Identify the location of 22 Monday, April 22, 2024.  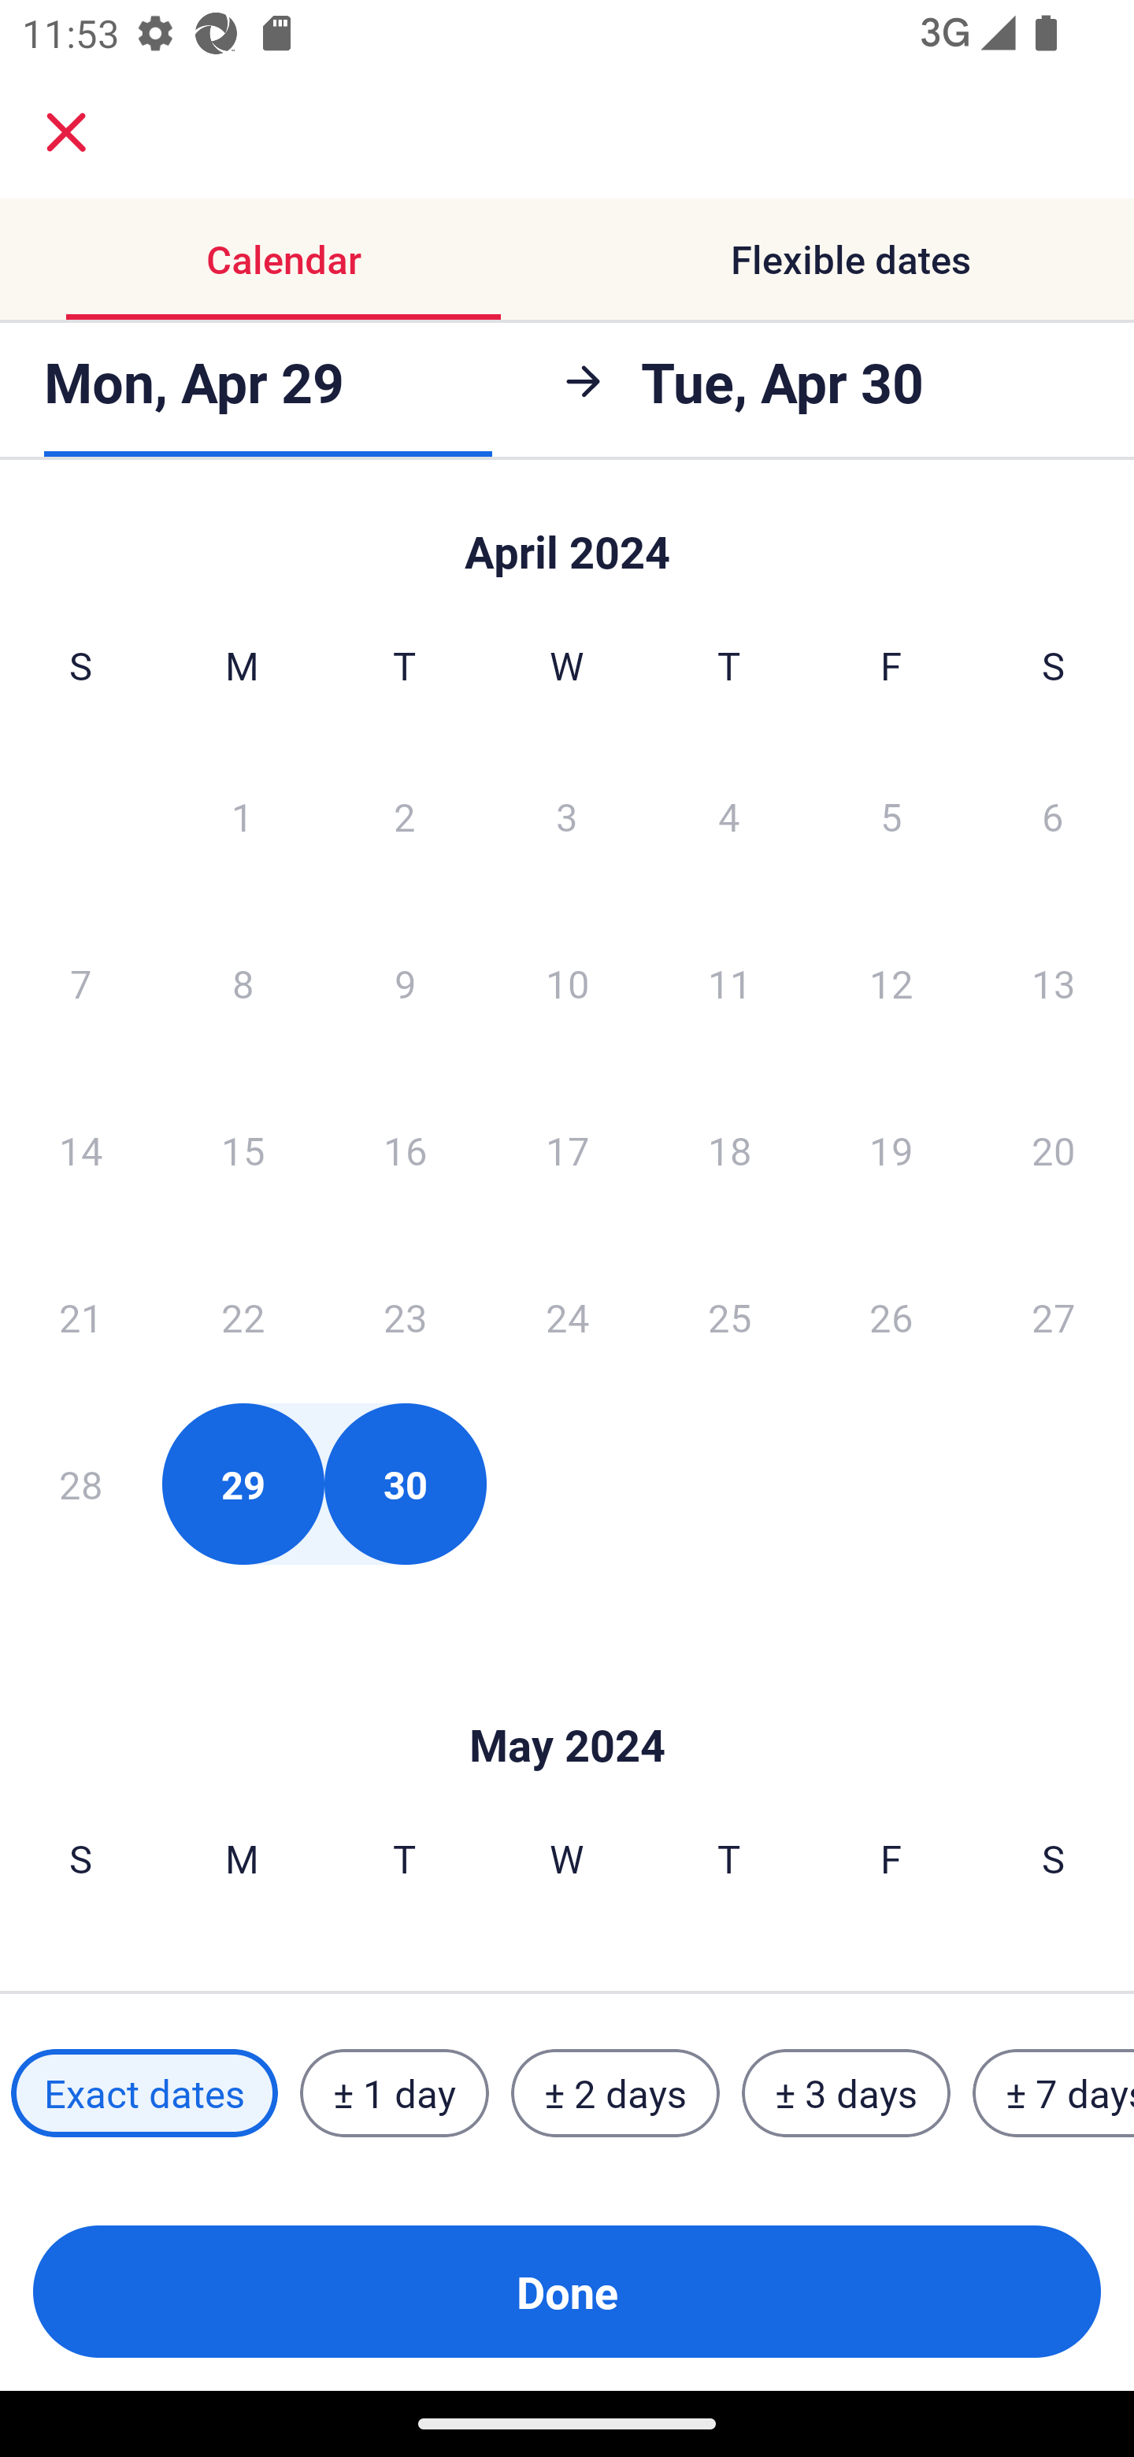
(243, 1317).